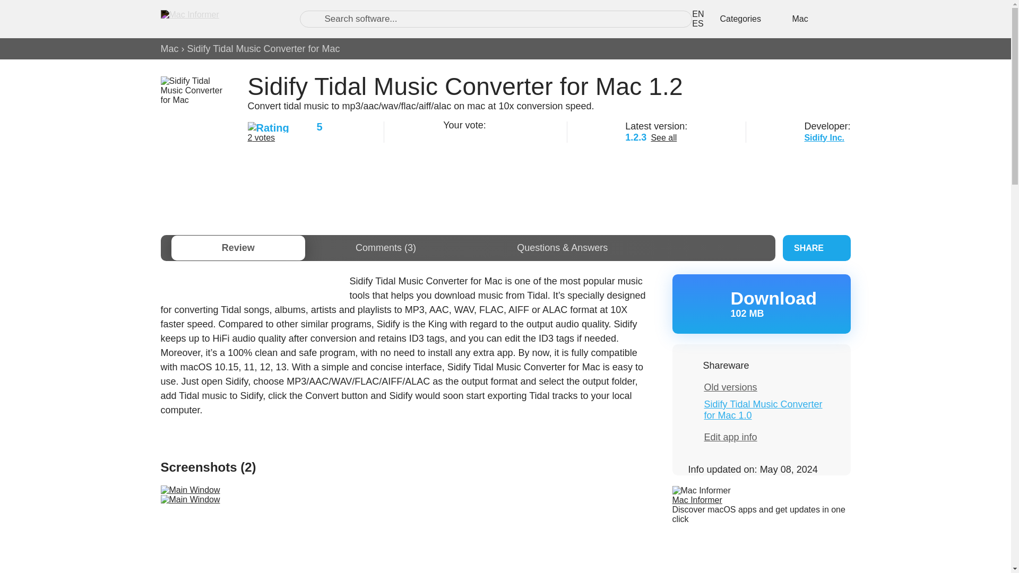 The height and width of the screenshot is (573, 1019). Describe the element at coordinates (663, 137) in the screenshot. I see `See all` at that location.